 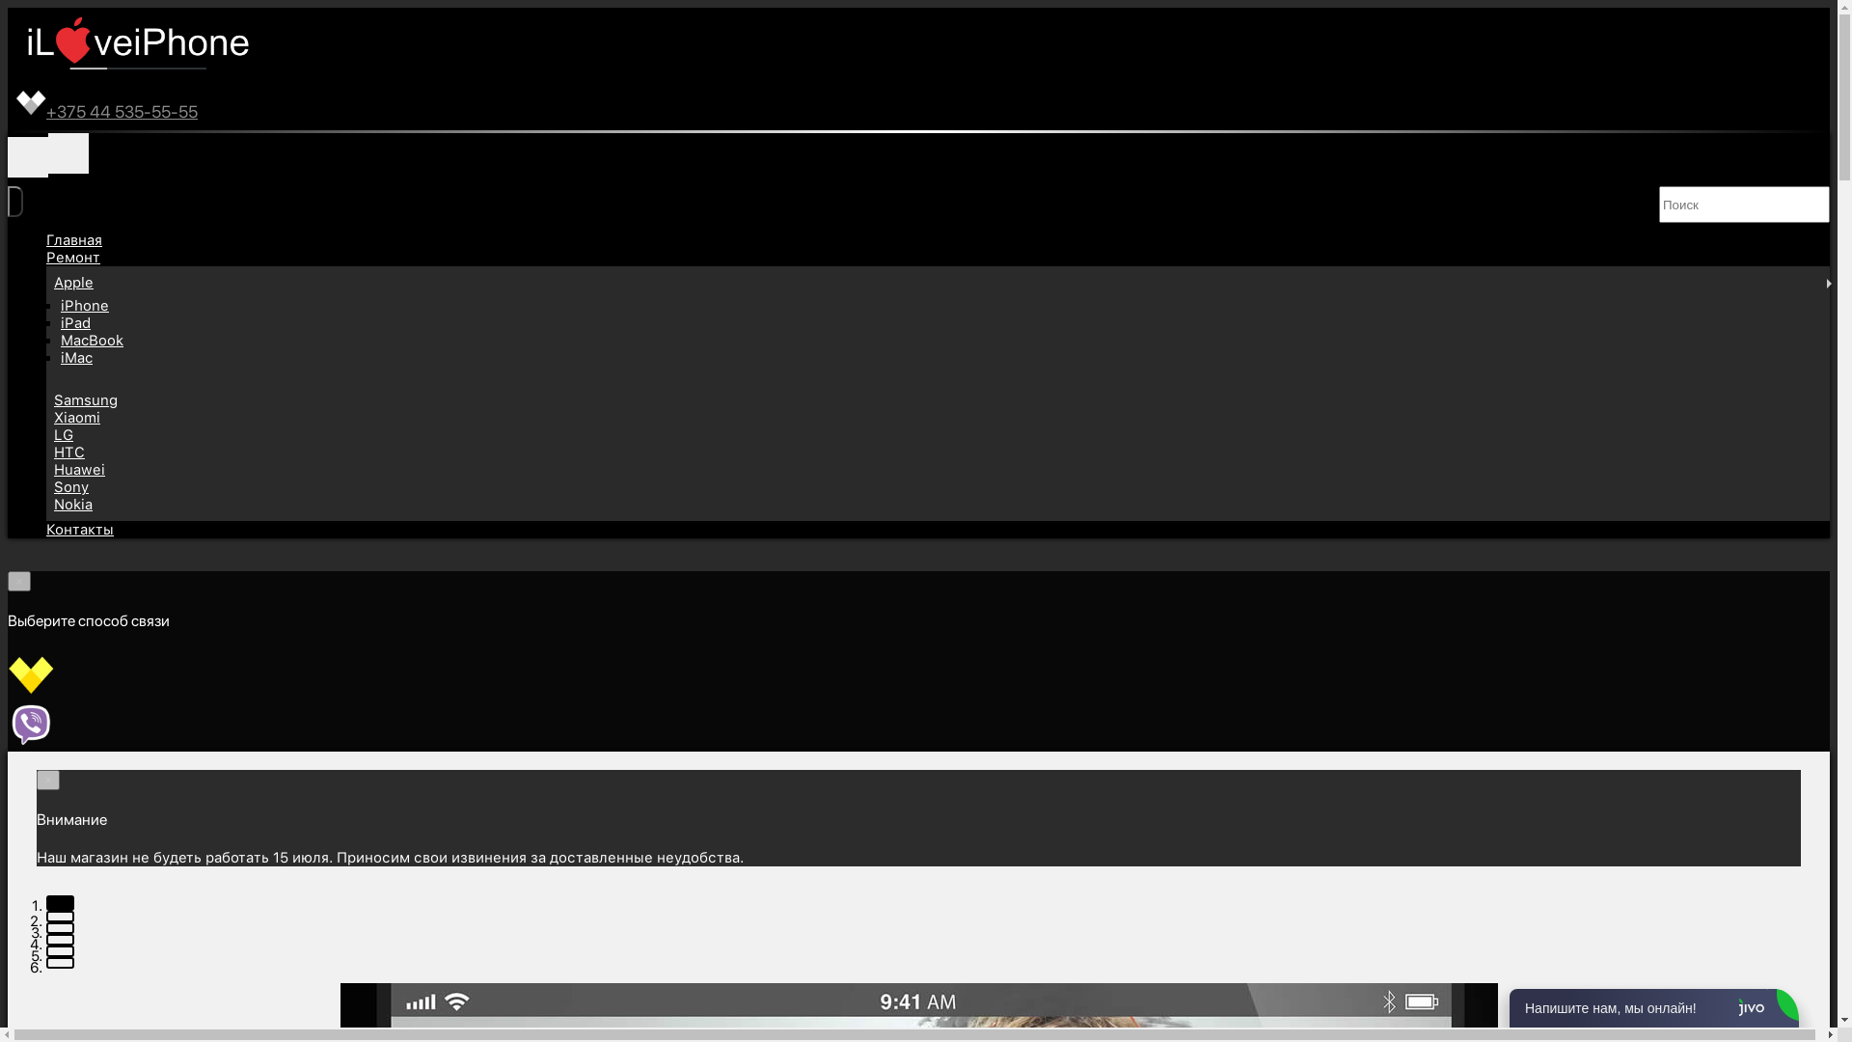 I want to click on Nokia, so click(x=73, y=505).